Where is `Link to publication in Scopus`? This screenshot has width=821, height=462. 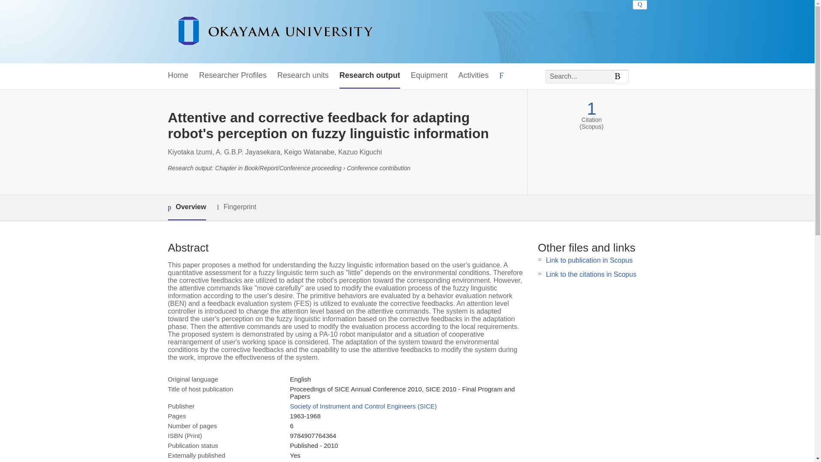
Link to publication in Scopus is located at coordinates (589, 260).